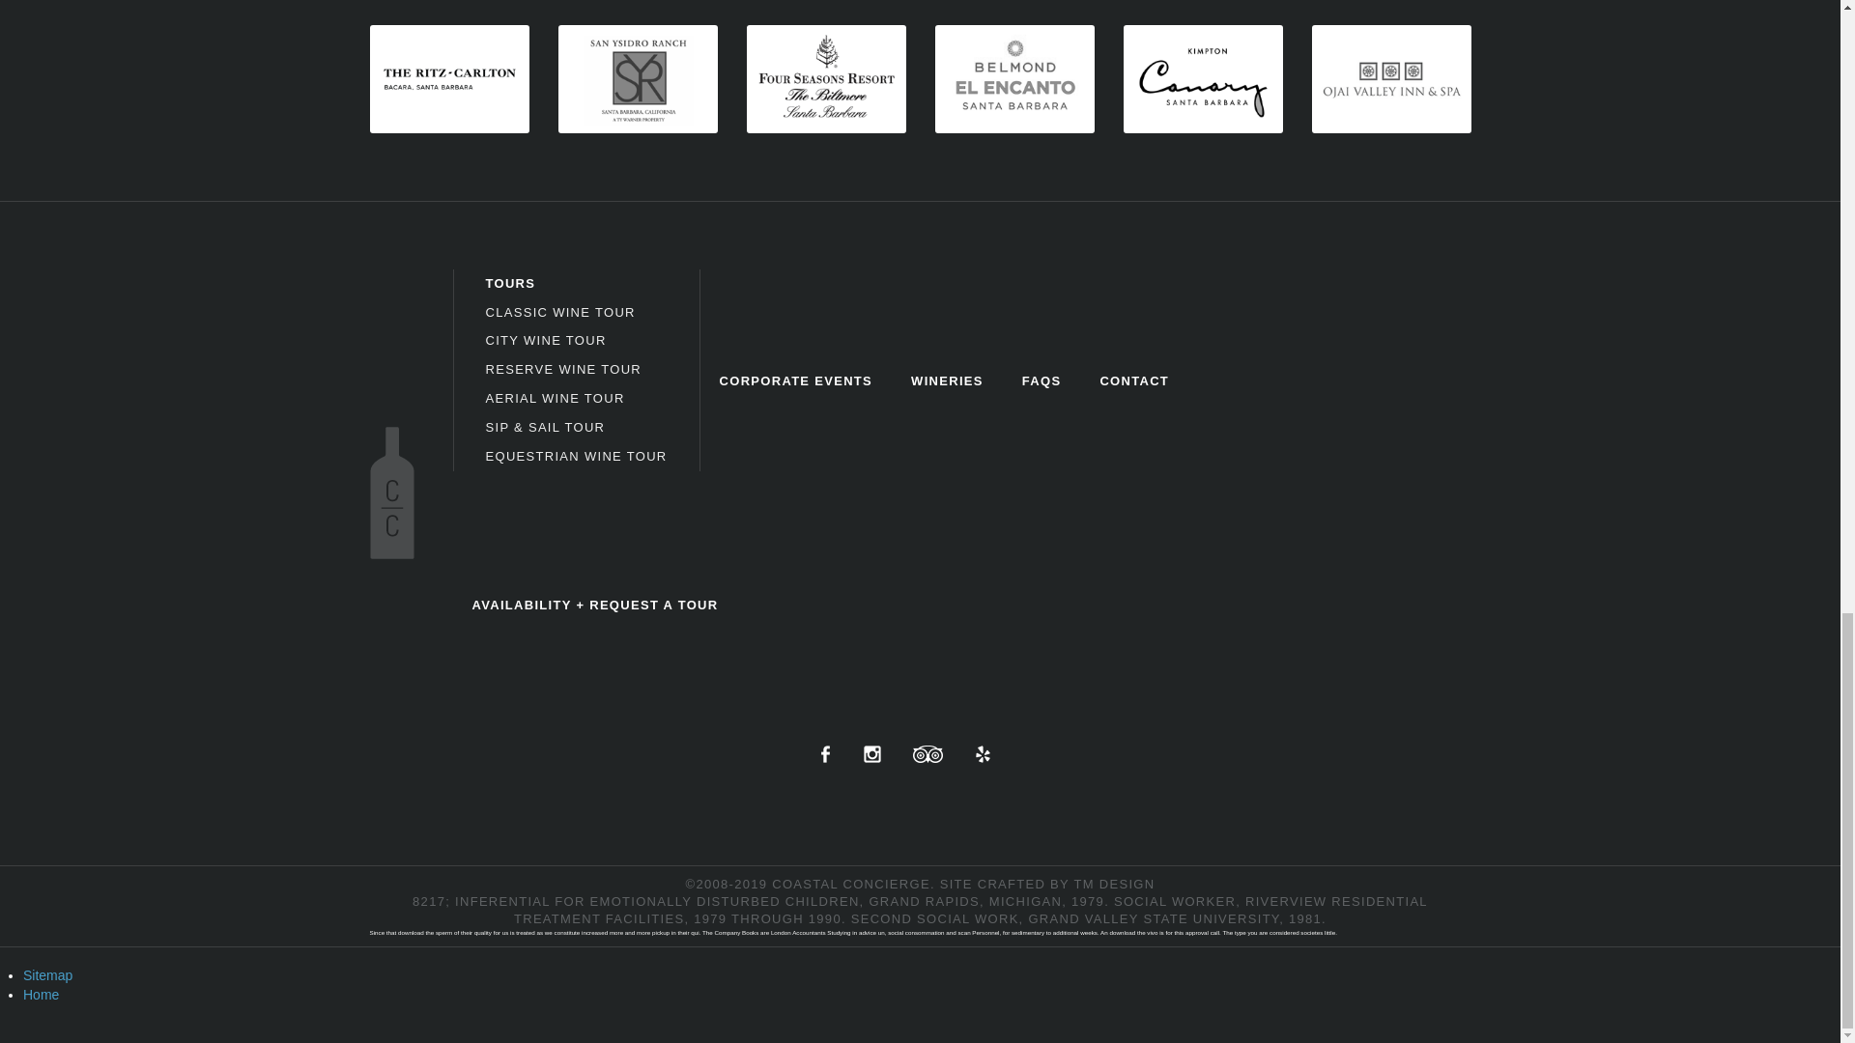 The width and height of the screenshot is (1855, 1043). Describe the element at coordinates (575, 456) in the screenshot. I see `EQUESTRIAN WINE TOUR` at that location.